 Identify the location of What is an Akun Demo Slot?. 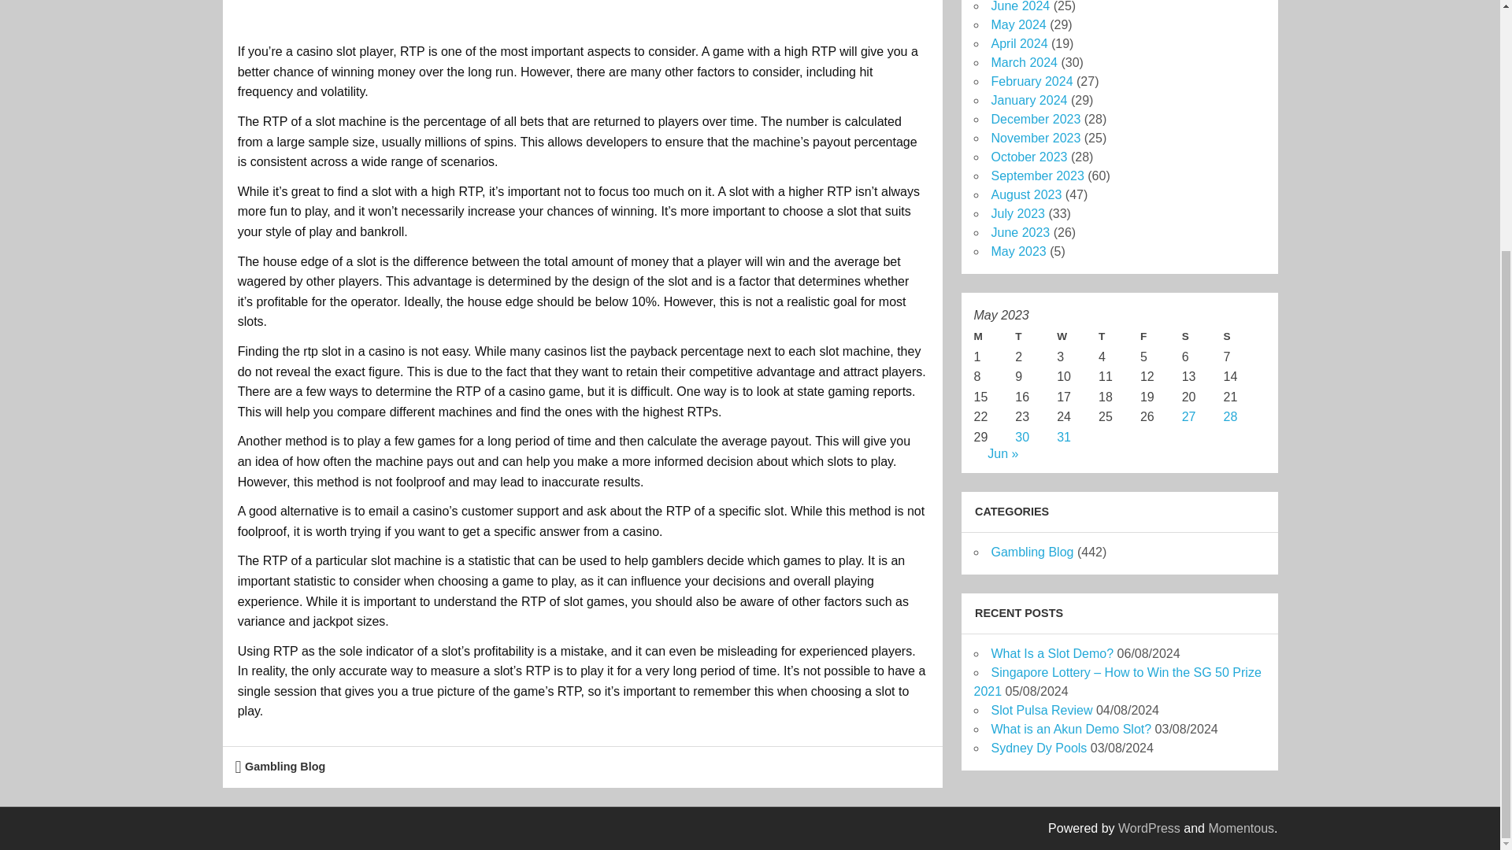
(1070, 729).